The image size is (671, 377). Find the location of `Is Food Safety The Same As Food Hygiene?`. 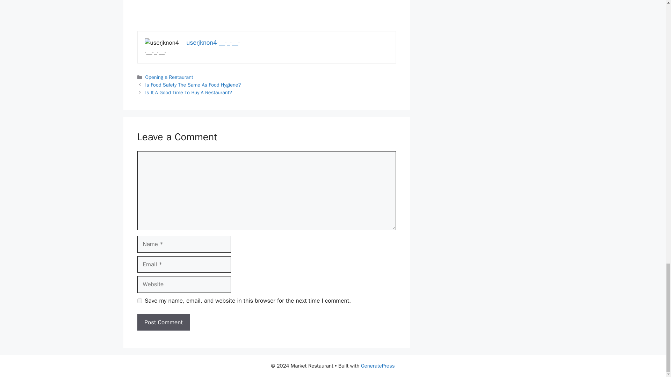

Is Food Safety The Same As Food Hygiene? is located at coordinates (193, 84).